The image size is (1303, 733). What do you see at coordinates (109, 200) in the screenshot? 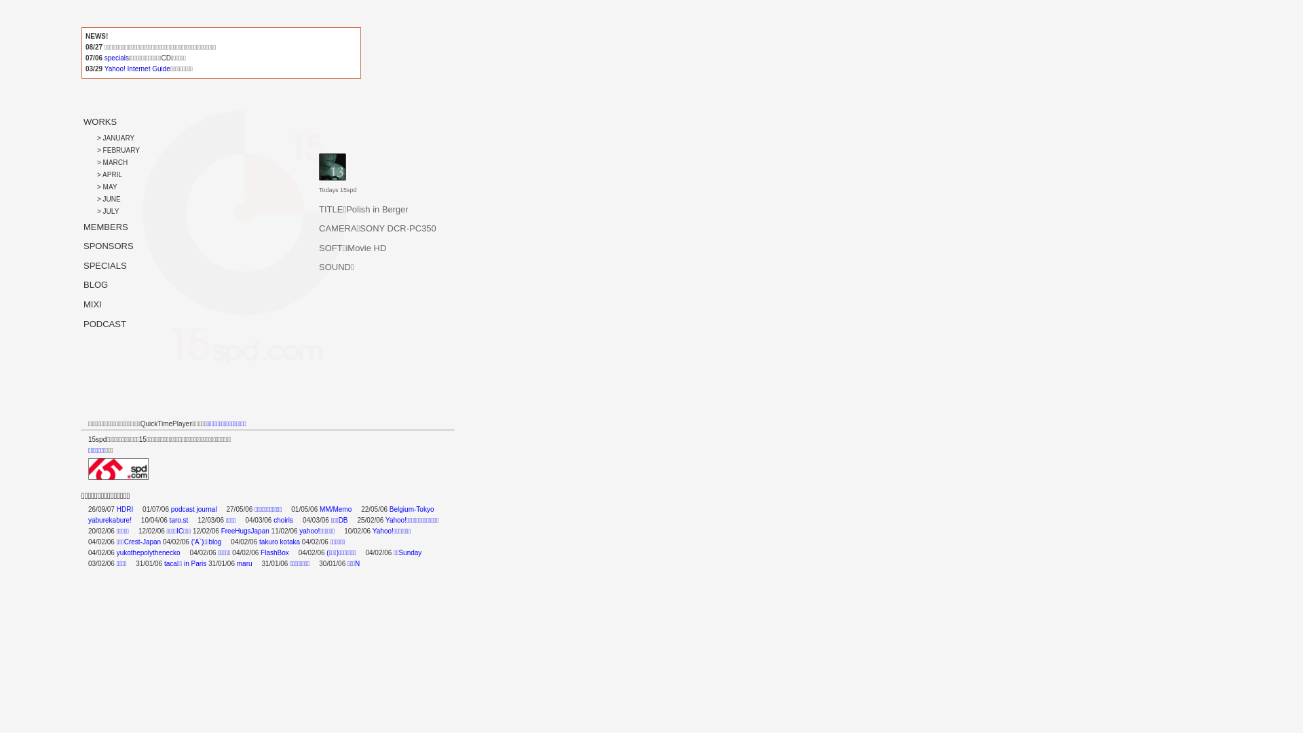
I see `> JUNE` at bounding box center [109, 200].